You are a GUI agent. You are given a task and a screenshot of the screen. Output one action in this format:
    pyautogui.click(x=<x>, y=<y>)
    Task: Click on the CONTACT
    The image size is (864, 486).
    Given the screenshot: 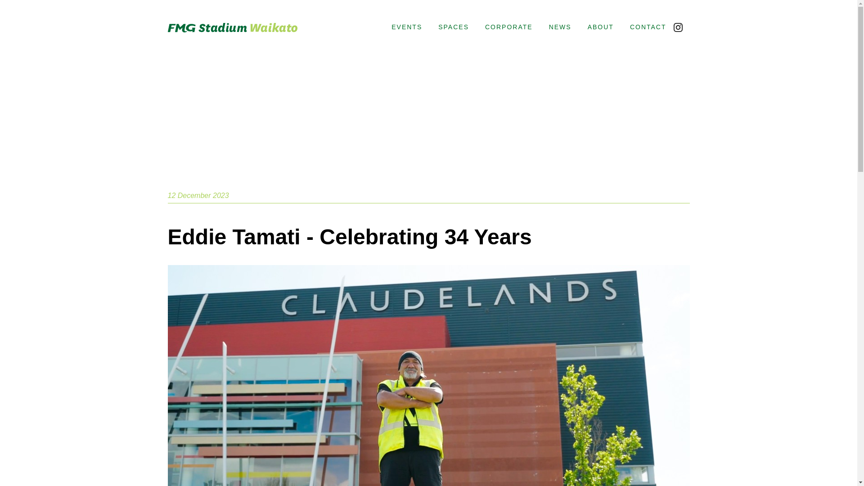 What is the action you would take?
    pyautogui.click(x=644, y=27)
    